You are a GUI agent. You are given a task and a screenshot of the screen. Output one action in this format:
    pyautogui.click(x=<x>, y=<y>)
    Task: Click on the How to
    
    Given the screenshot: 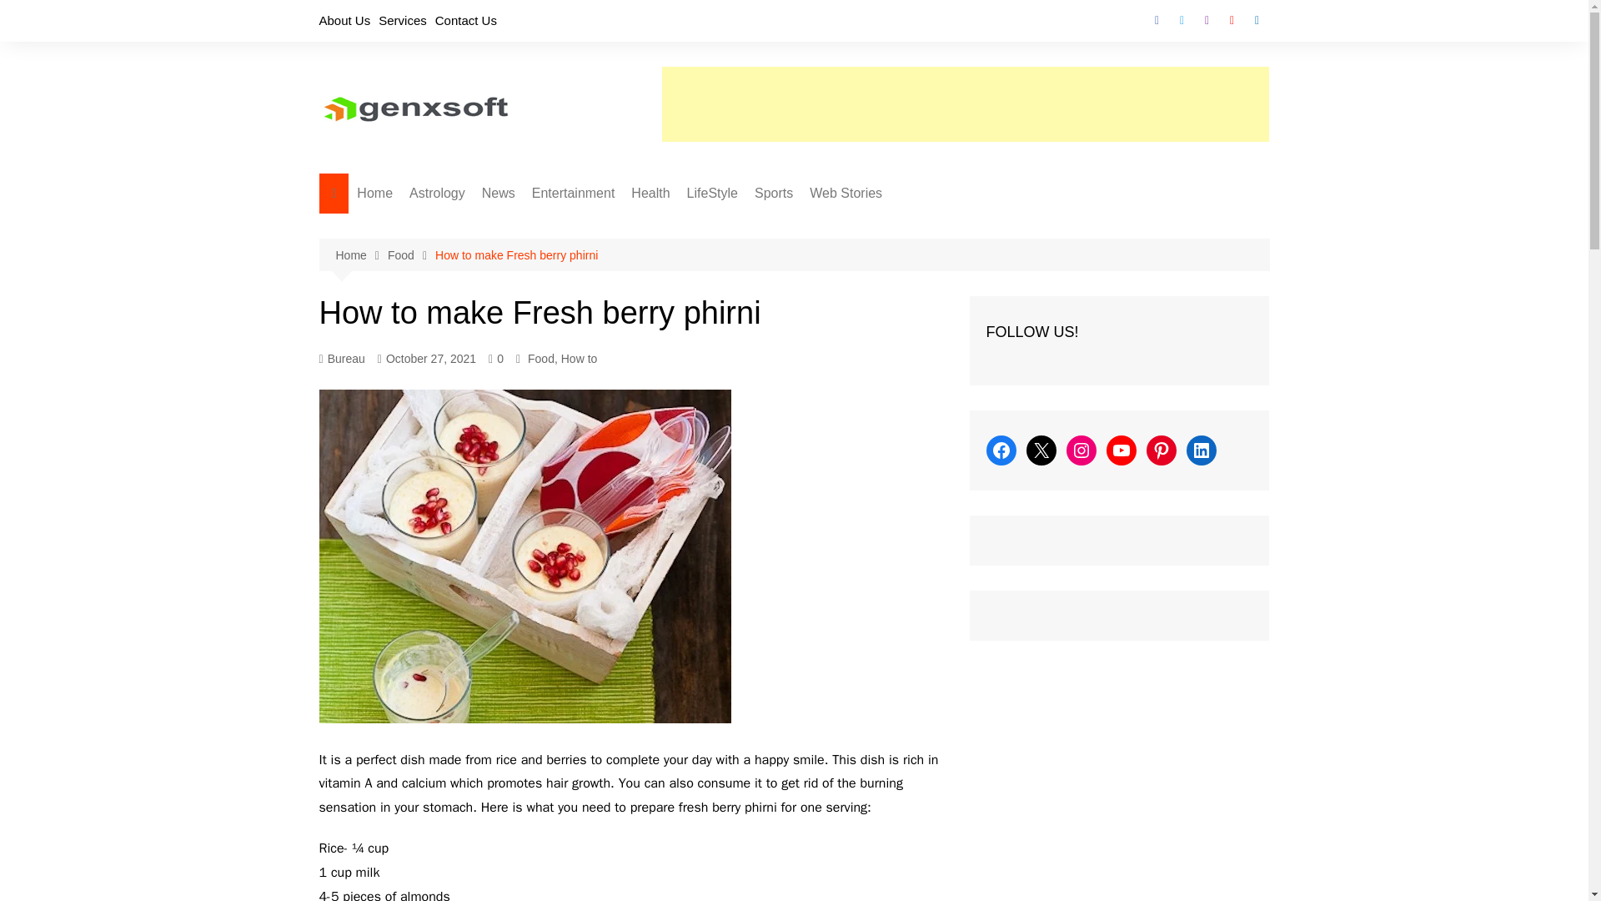 What is the action you would take?
    pyautogui.click(x=770, y=227)
    